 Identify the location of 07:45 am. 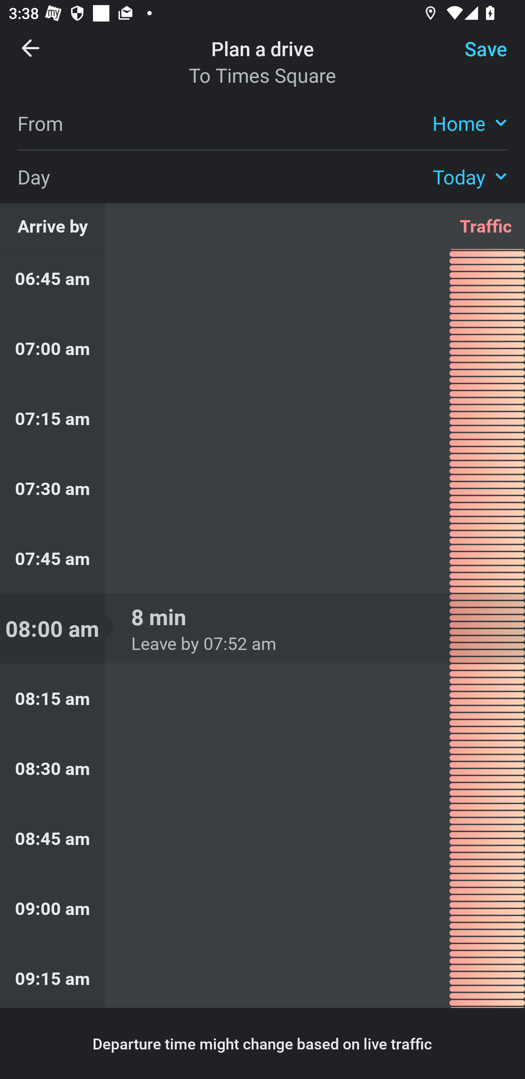
(262, 558).